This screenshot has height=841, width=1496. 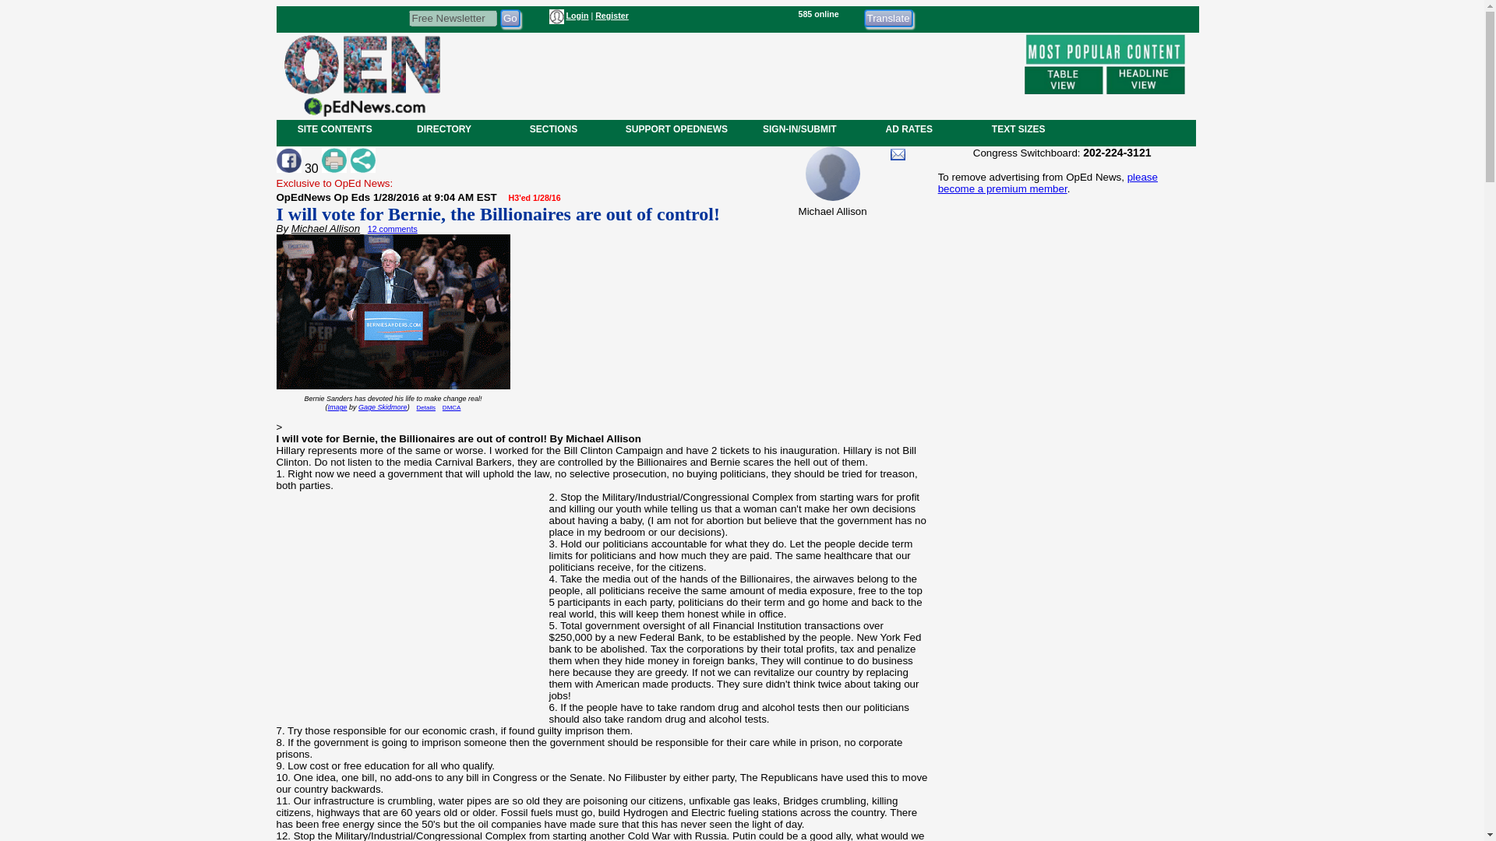 I want to click on Translate, so click(x=887, y=17).